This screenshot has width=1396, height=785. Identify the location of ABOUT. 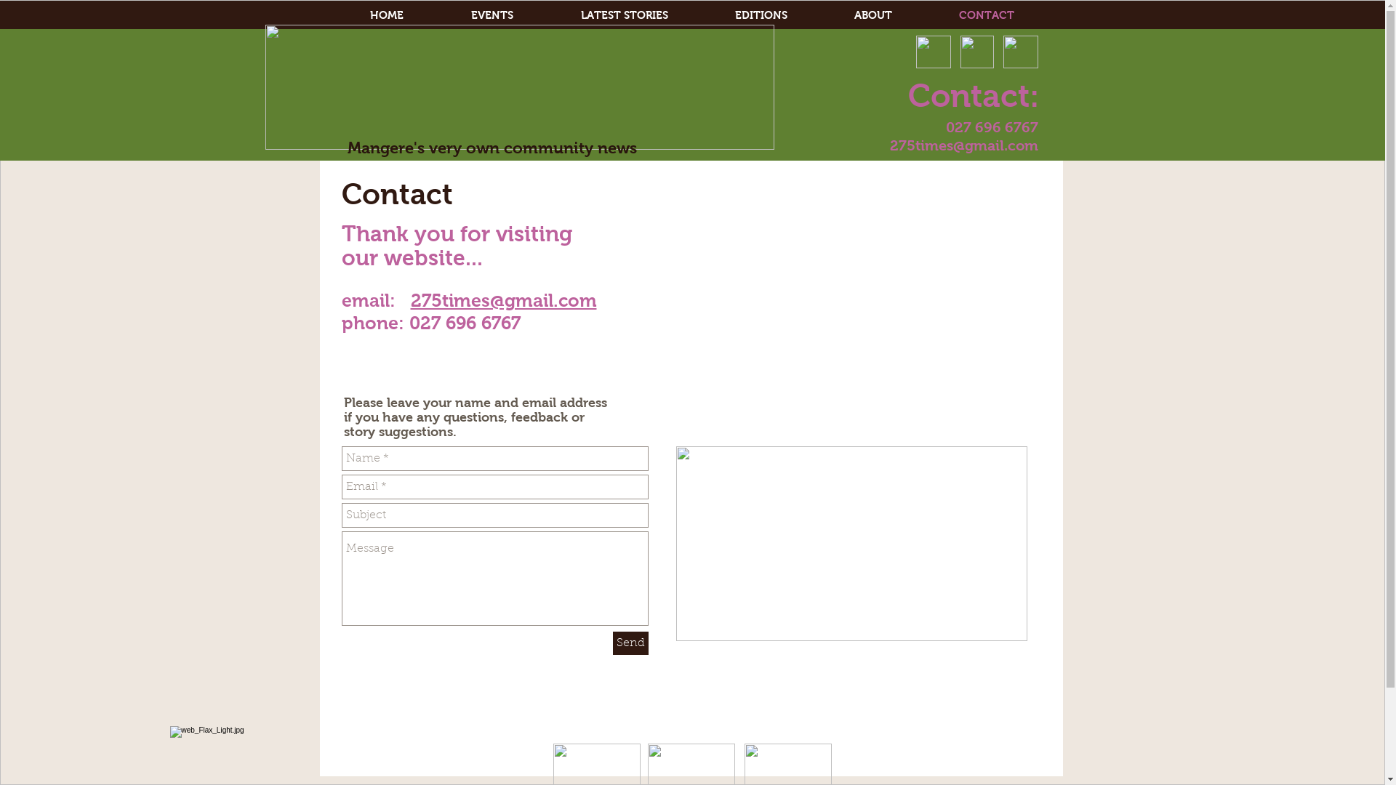
(872, 15).